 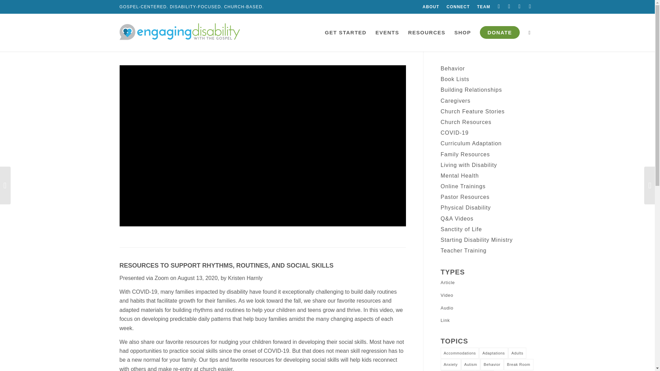 I want to click on Audio, so click(x=488, y=308).